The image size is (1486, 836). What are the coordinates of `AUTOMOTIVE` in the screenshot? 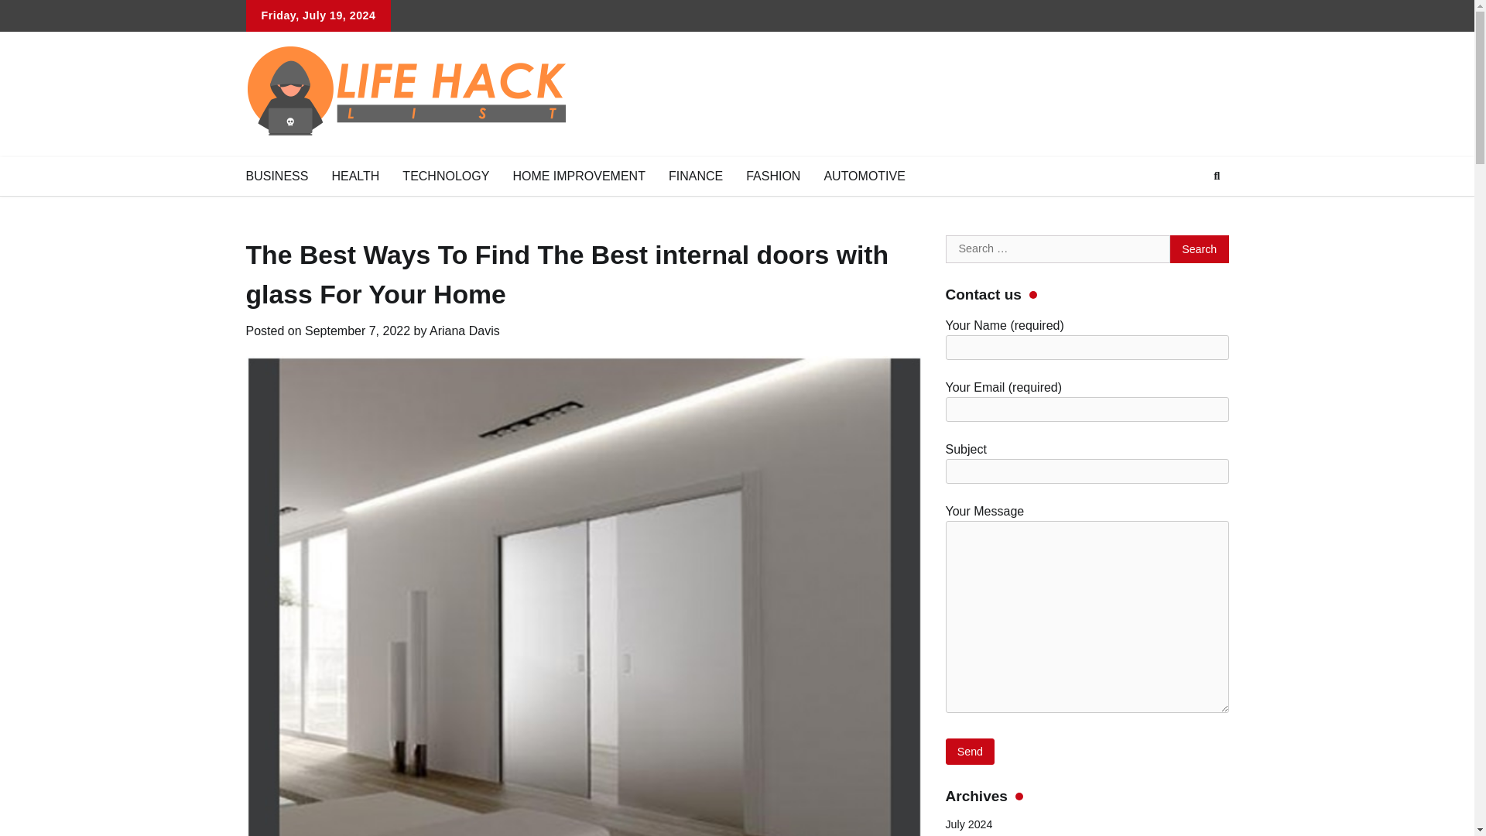 It's located at (864, 176).